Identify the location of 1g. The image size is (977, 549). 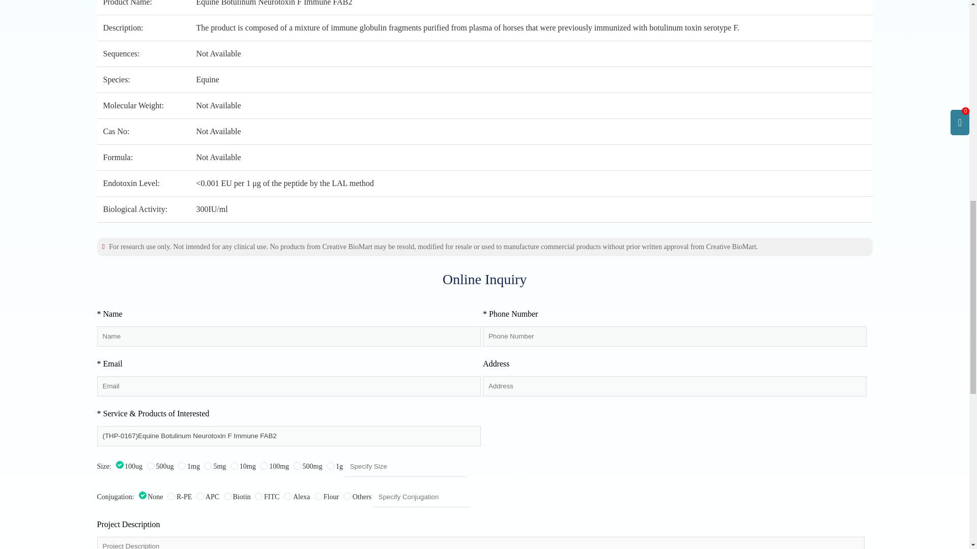
(330, 466).